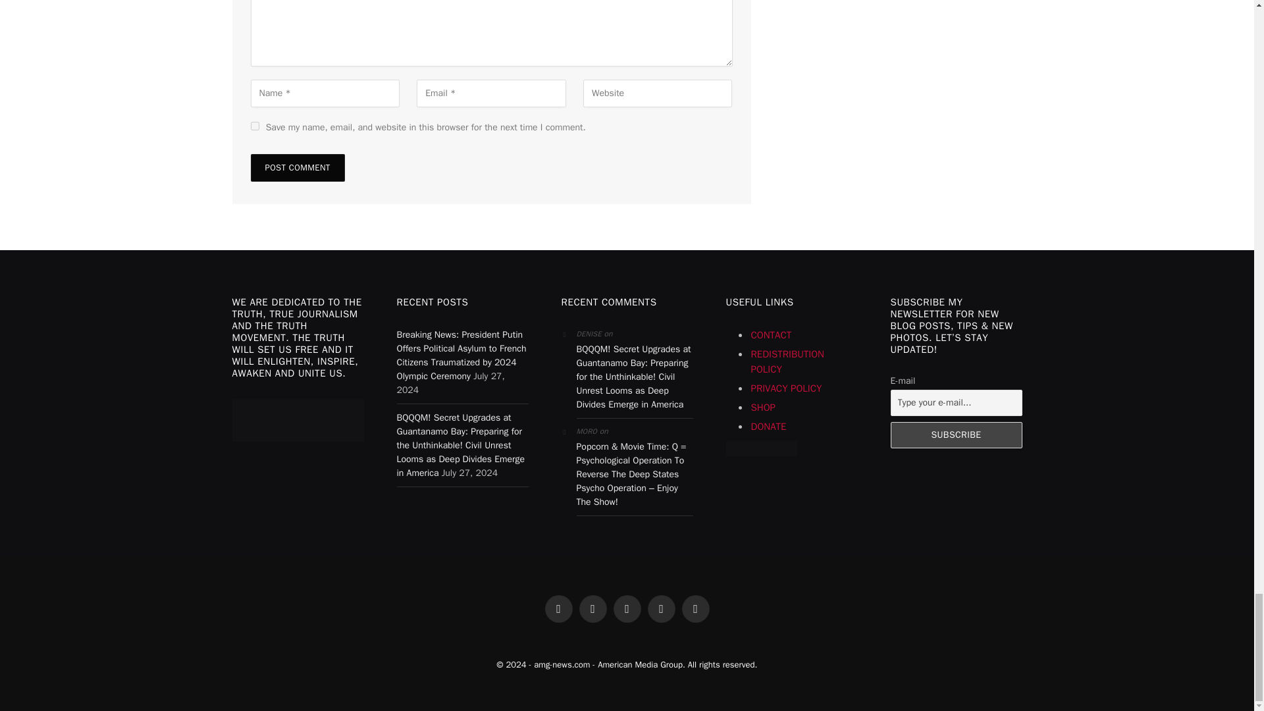 This screenshot has height=711, width=1264. Describe the element at coordinates (955, 435) in the screenshot. I see `Subscribe` at that location.